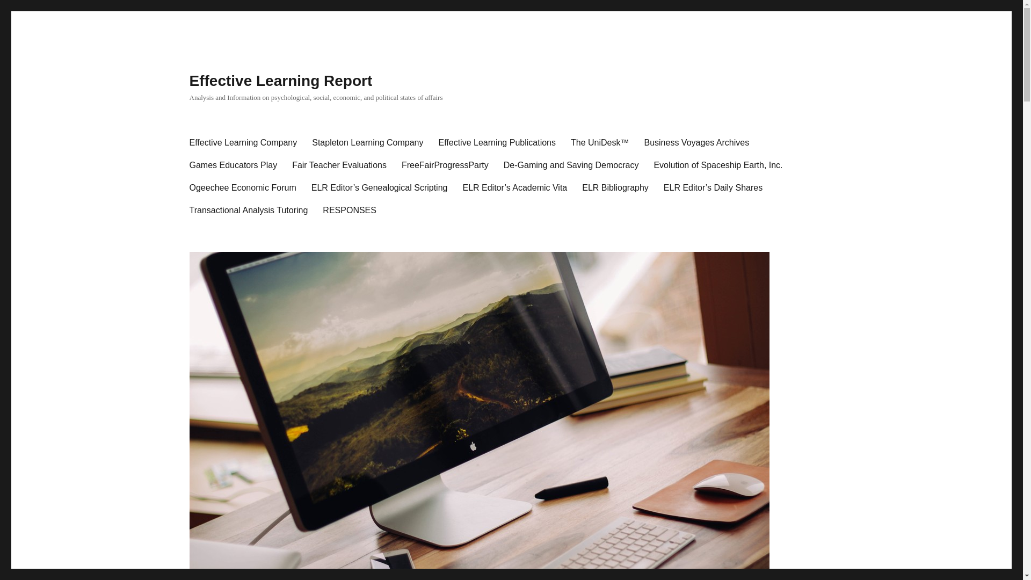 This screenshot has width=1031, height=580. What do you see at coordinates (615, 188) in the screenshot?
I see `ELR Bibliography` at bounding box center [615, 188].